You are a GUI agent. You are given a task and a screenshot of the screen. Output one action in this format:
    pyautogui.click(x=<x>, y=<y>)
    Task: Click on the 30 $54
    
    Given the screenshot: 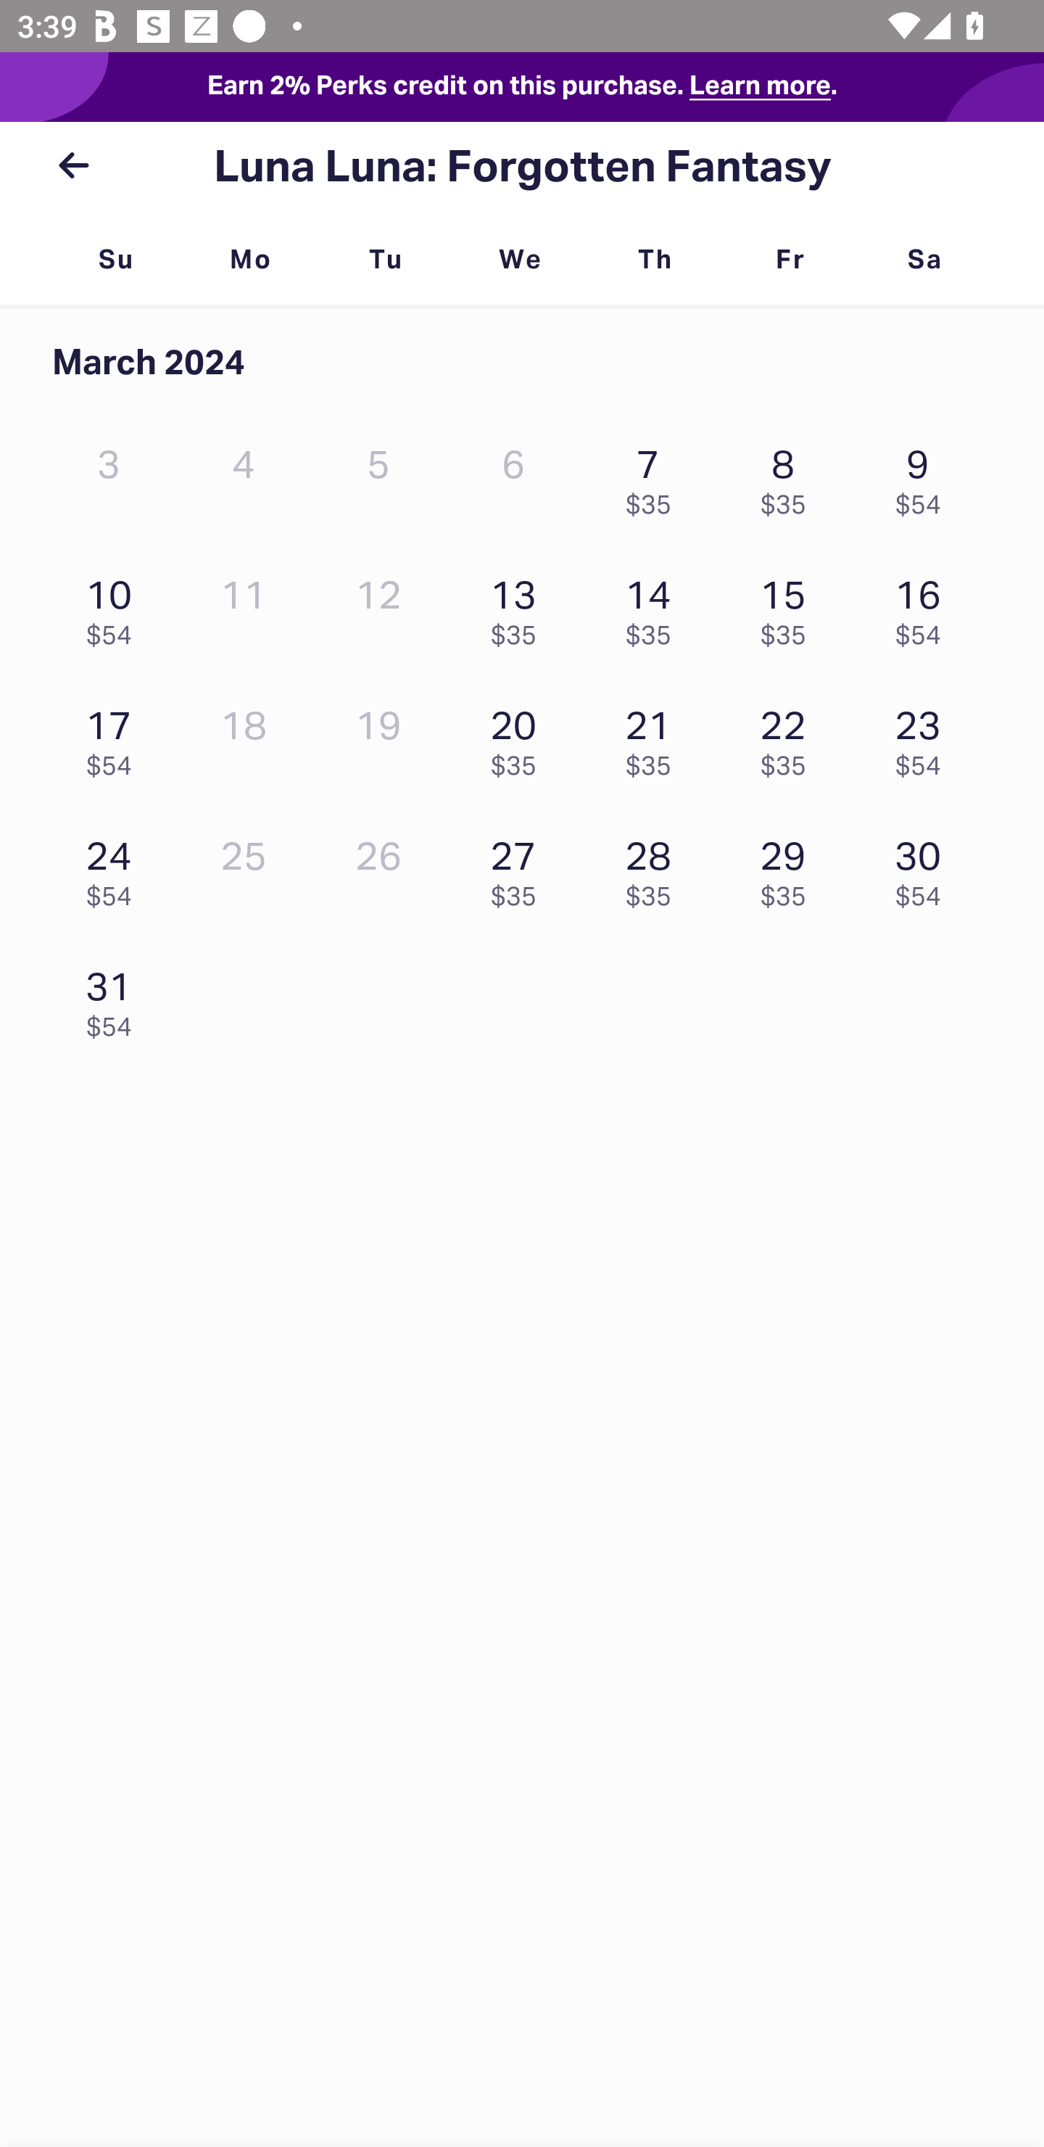 What is the action you would take?
    pyautogui.click(x=924, y=867)
    